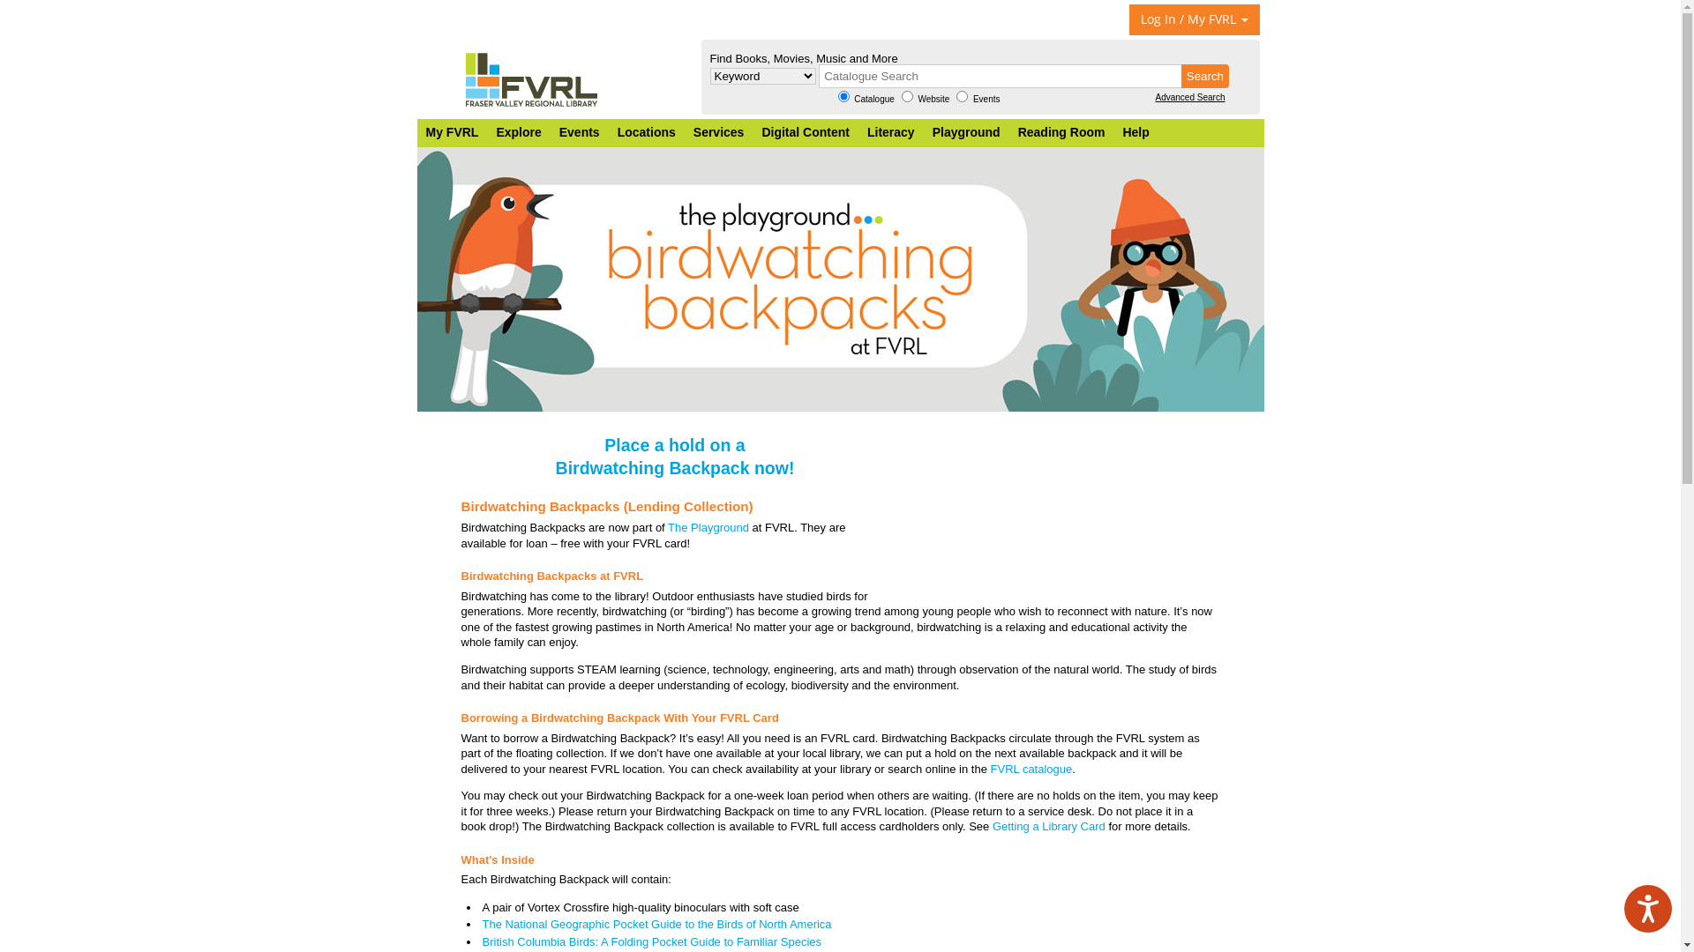  I want to click on Cataloque Search, so click(1002, 76).